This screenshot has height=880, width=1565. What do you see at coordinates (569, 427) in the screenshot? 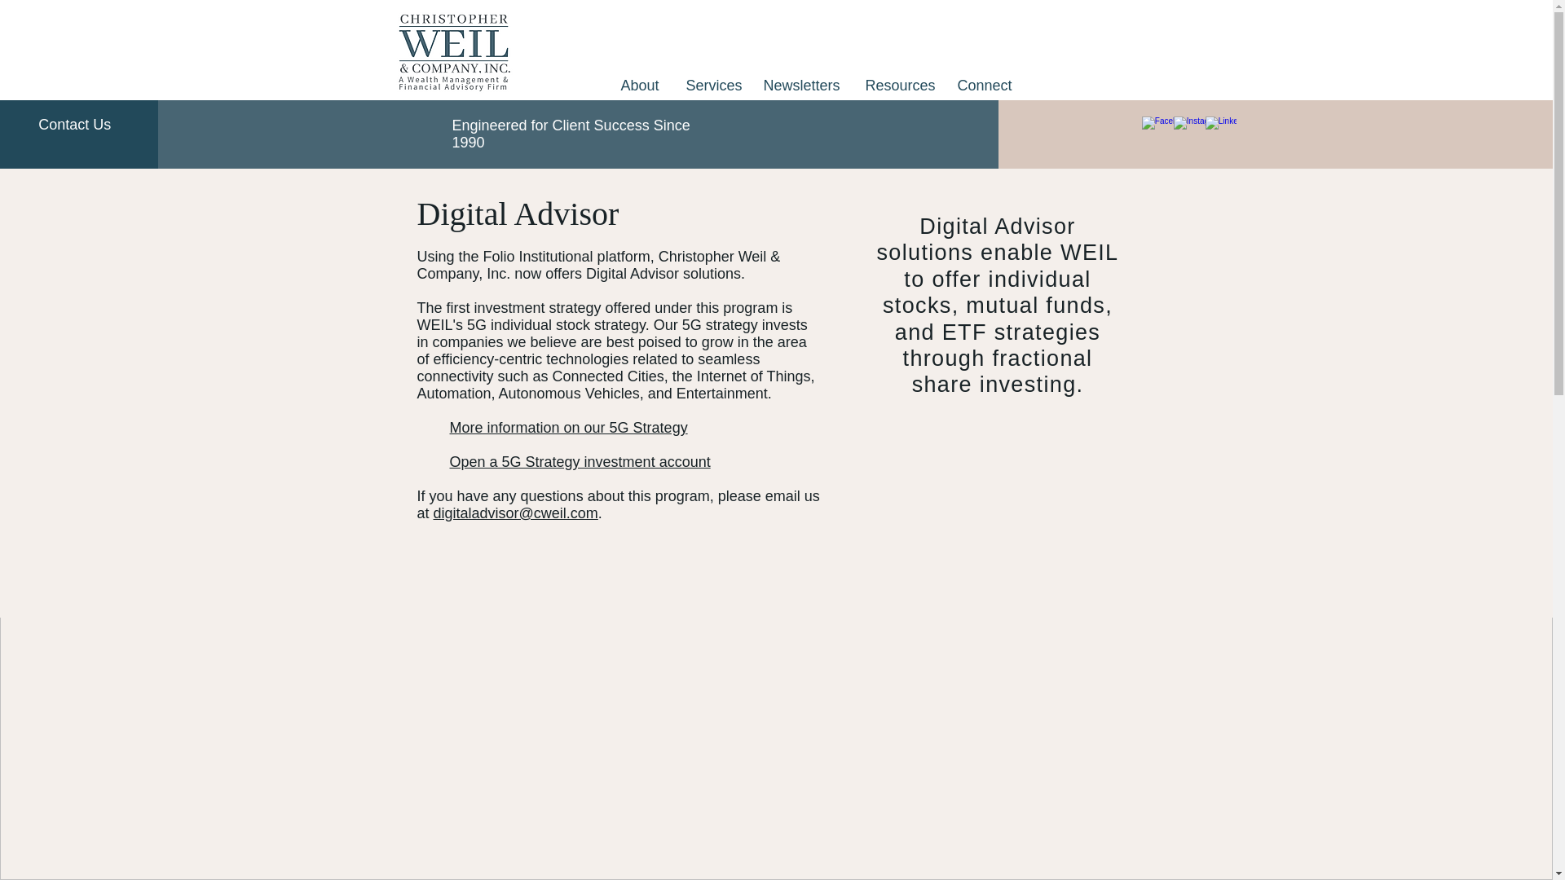
I see `More information on our 5G Strategy` at bounding box center [569, 427].